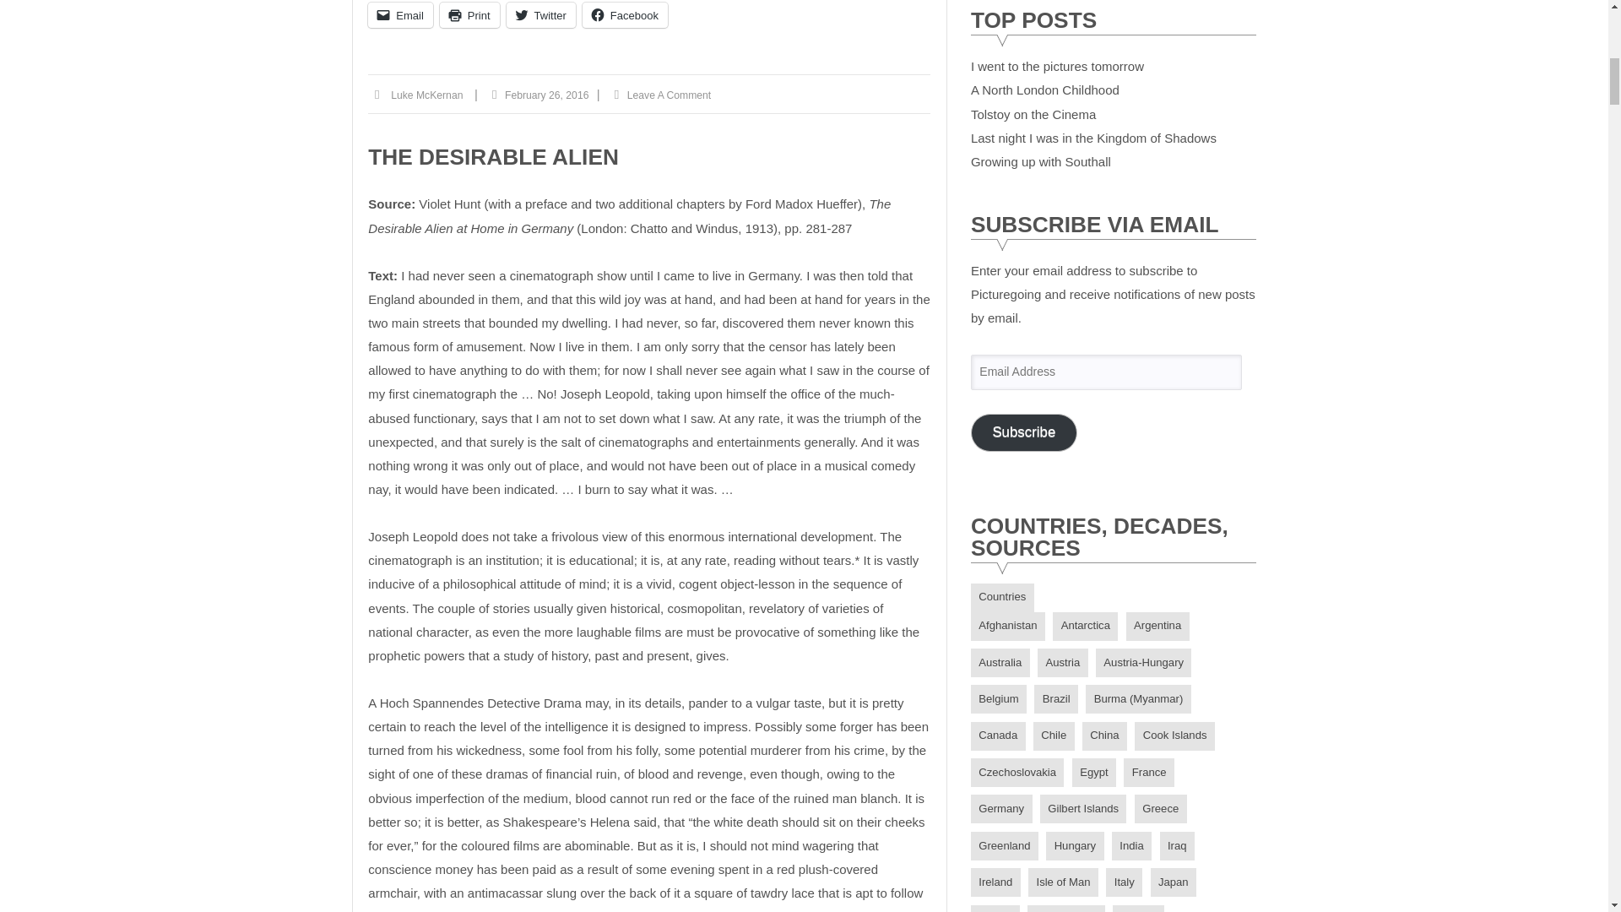 This screenshot has width=1621, height=912. Describe the element at coordinates (426, 95) in the screenshot. I see `Luke McKernan` at that location.